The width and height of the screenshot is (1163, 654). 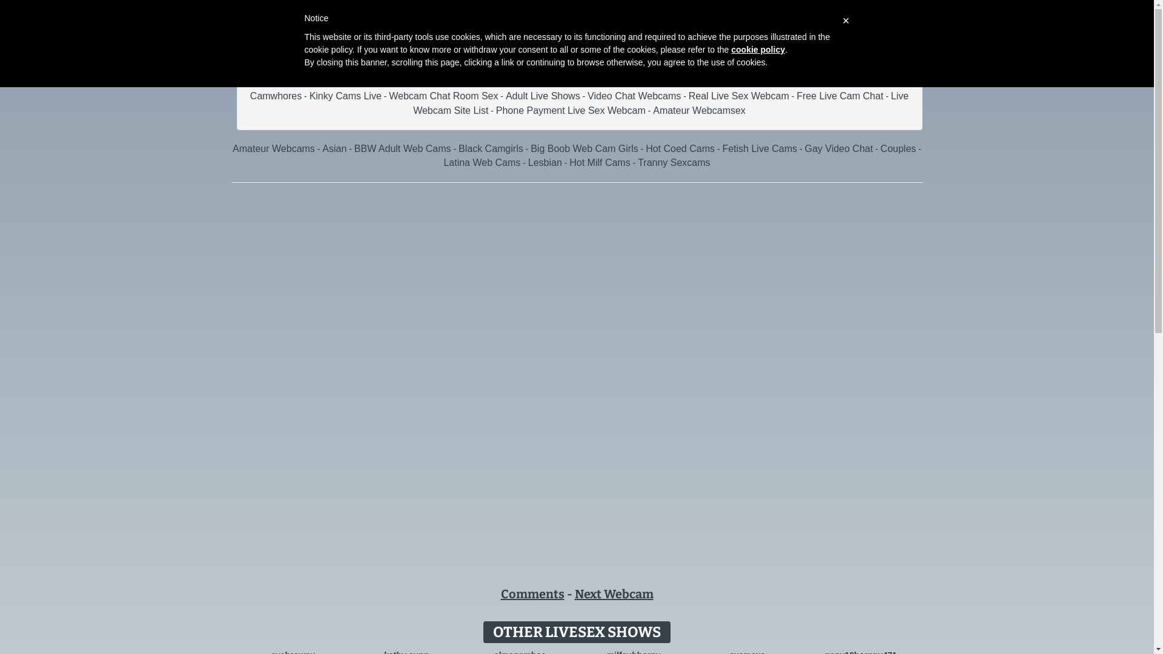 What do you see at coordinates (573, 88) in the screenshot?
I see `Hardcore Camwhores` at bounding box center [573, 88].